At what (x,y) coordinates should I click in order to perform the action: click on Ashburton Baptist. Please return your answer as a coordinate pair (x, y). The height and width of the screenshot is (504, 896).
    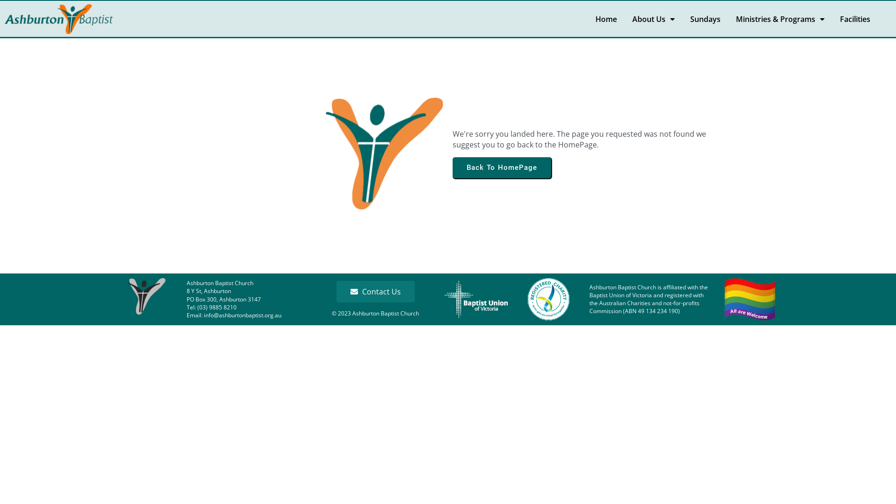
    Looking at the image, I should click on (146, 297).